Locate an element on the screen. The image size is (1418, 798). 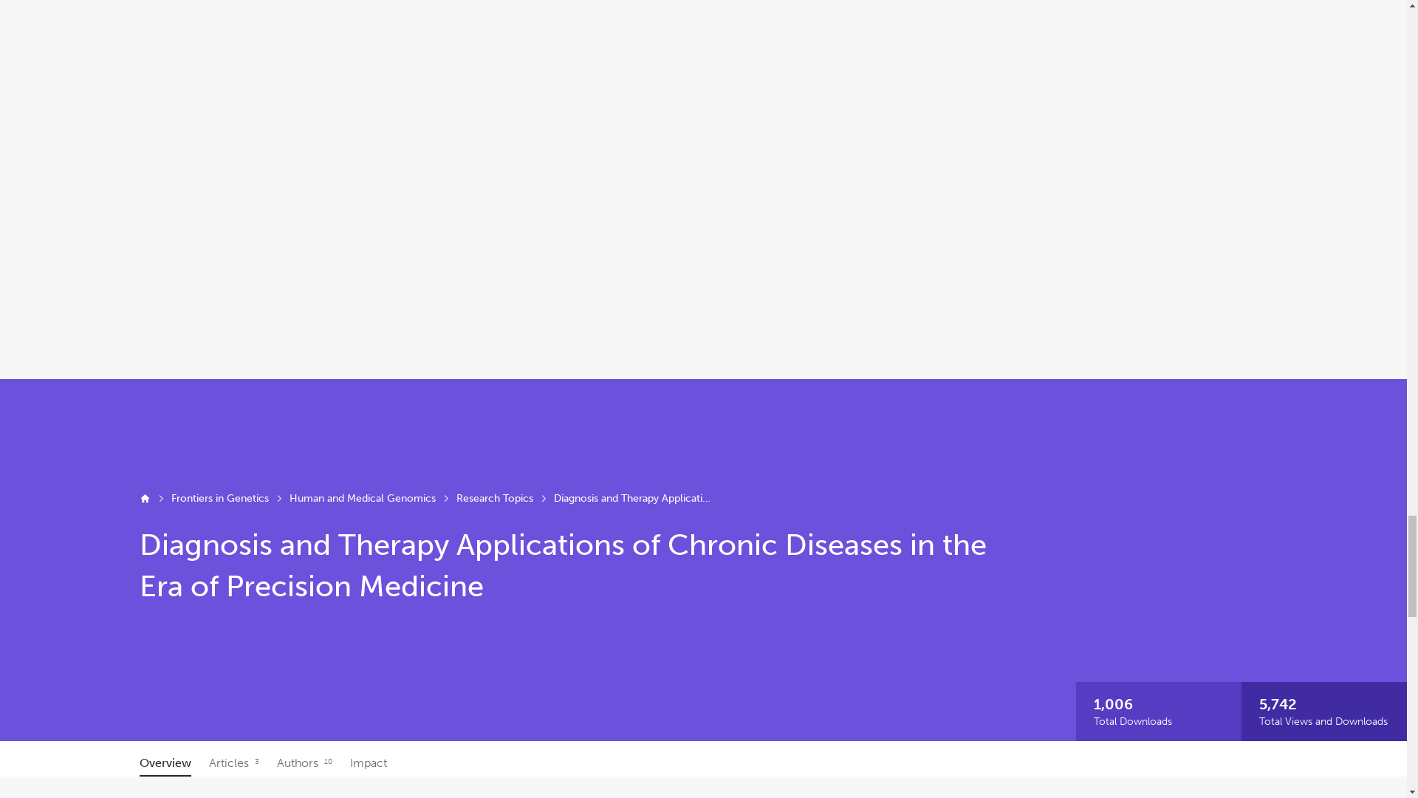
Articles 3 is located at coordinates (233, 763).